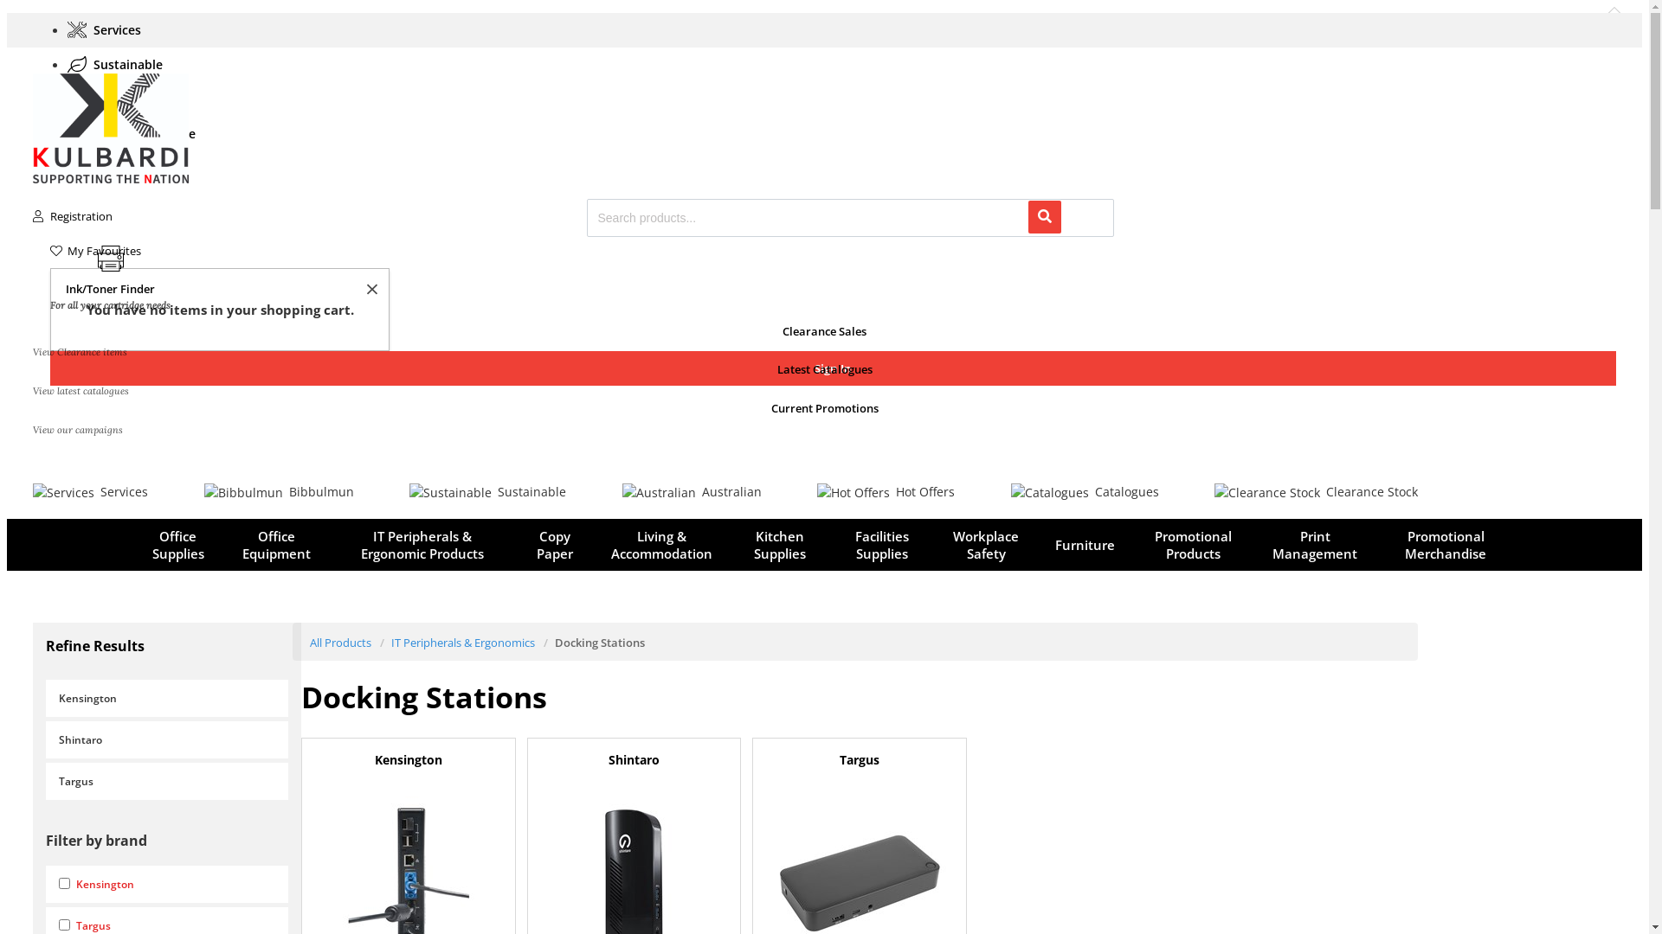  What do you see at coordinates (1085, 491) in the screenshot?
I see `Catalogues` at bounding box center [1085, 491].